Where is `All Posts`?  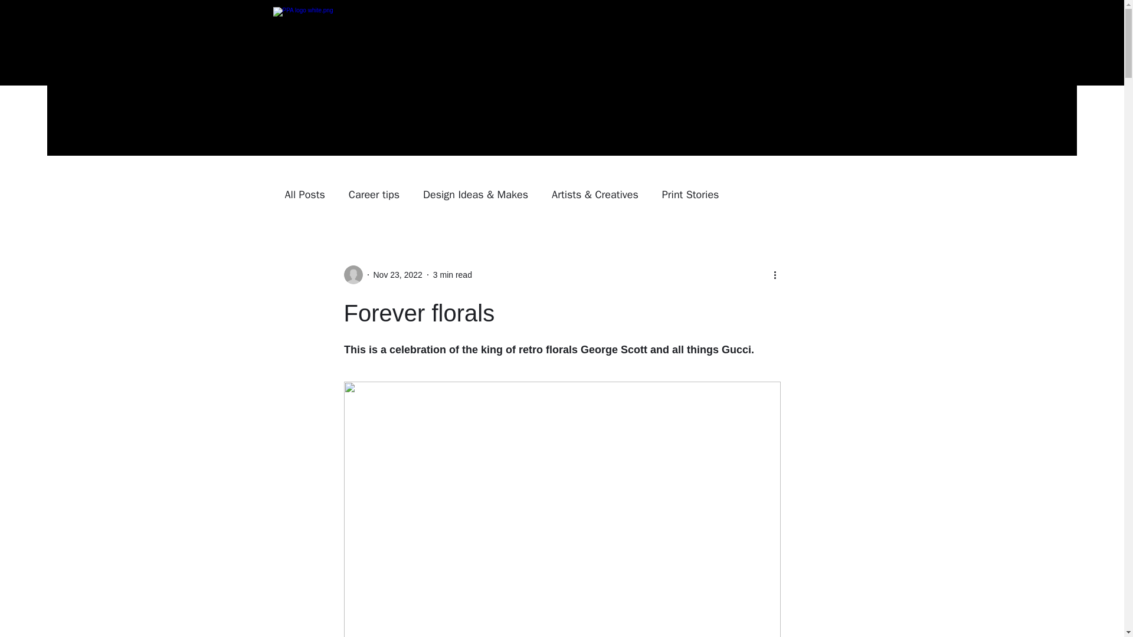 All Posts is located at coordinates (304, 195).